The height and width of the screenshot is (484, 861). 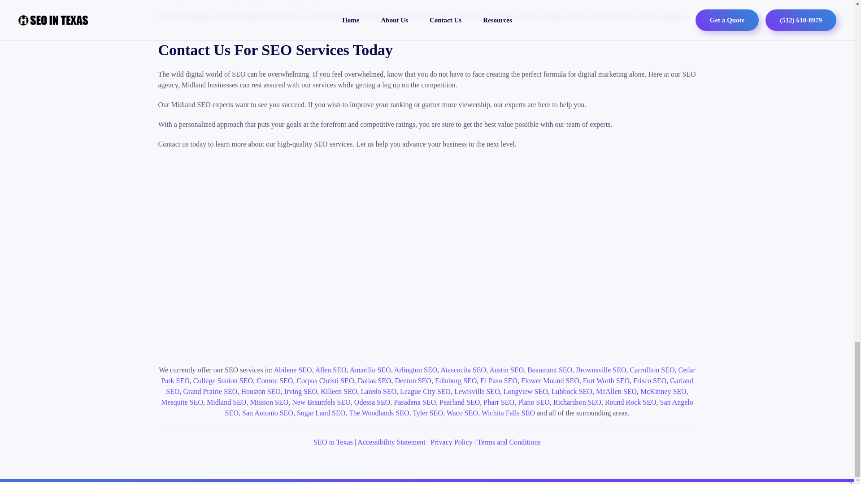 What do you see at coordinates (413, 380) in the screenshot?
I see `Denton SEO` at bounding box center [413, 380].